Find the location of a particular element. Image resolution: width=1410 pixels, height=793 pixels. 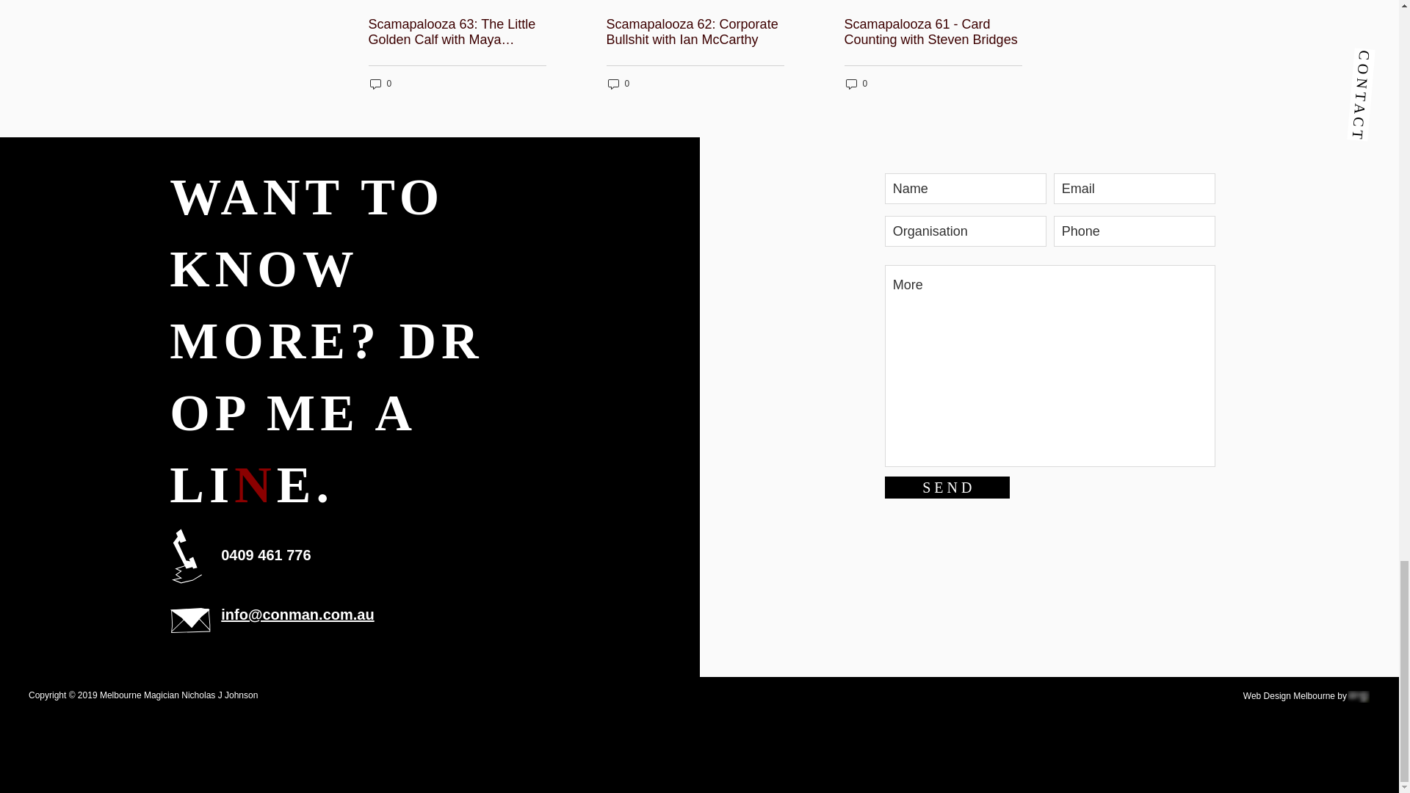

0 is located at coordinates (857, 84).